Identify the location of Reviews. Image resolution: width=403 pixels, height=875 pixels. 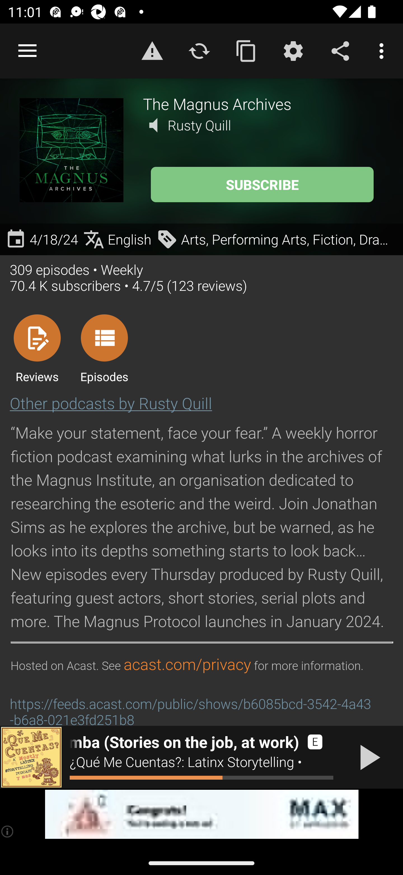
(37, 348).